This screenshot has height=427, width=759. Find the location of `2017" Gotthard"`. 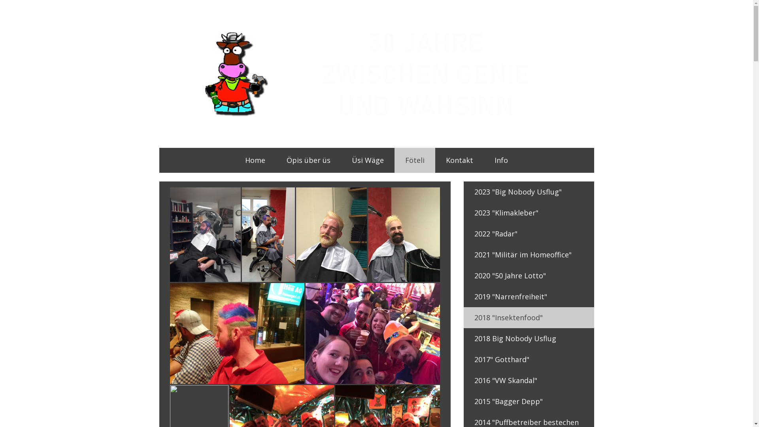

2017" Gotthard" is located at coordinates (529, 359).